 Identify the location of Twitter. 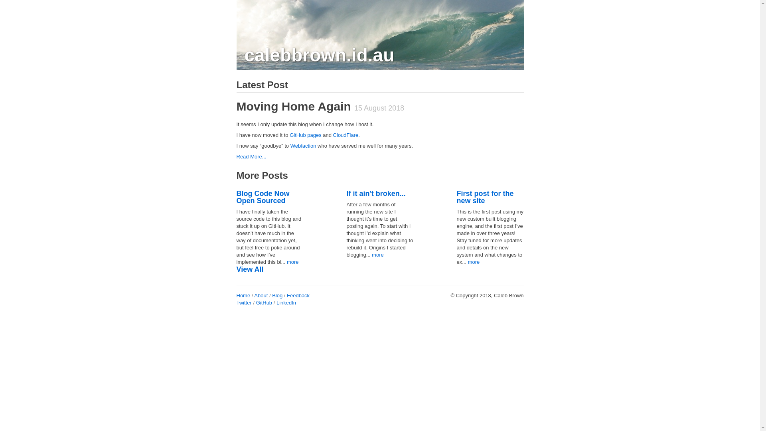
(244, 302).